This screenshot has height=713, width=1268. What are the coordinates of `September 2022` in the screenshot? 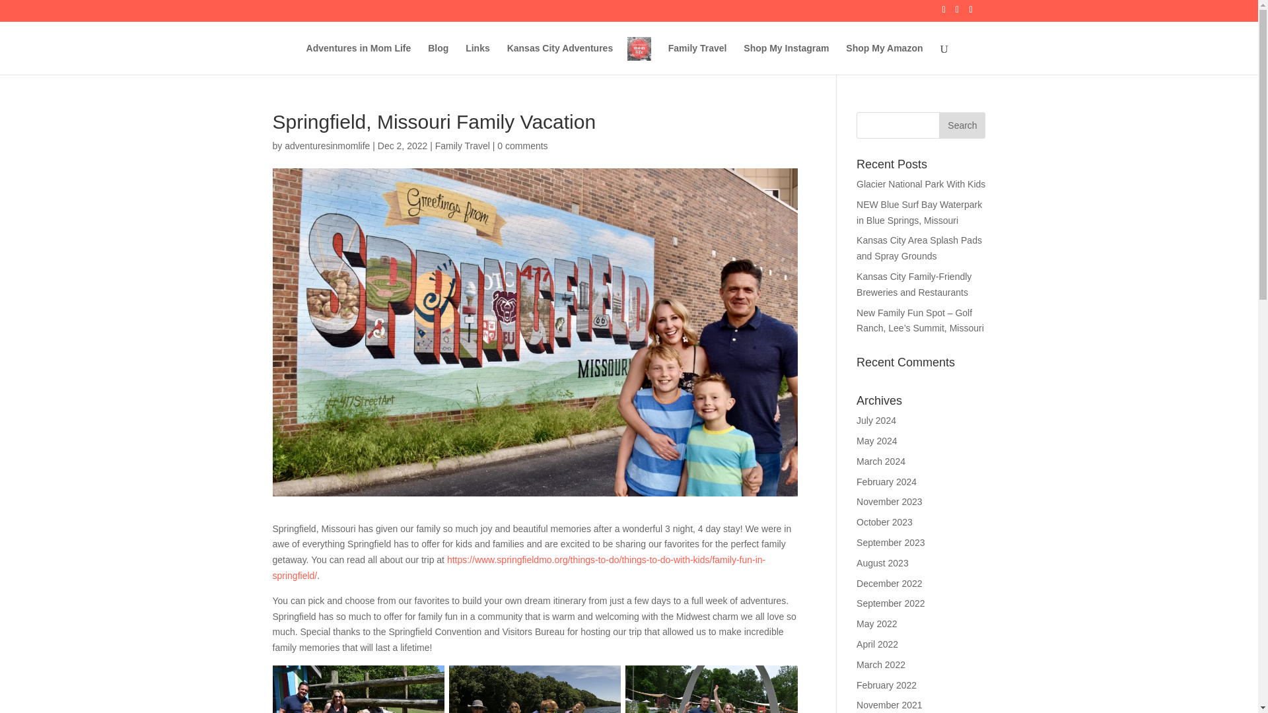 It's located at (891, 603).